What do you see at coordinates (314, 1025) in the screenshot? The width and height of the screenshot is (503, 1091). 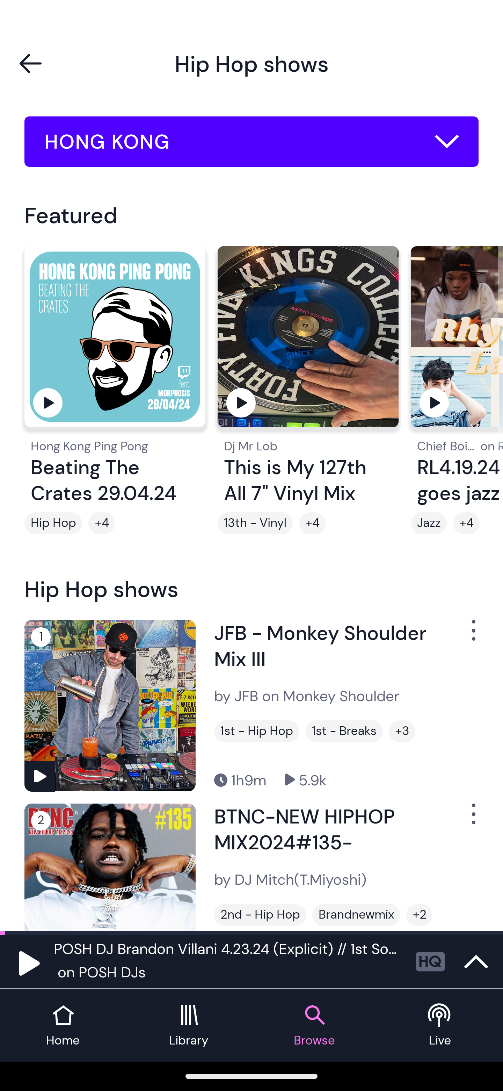 I see `Browse tab Browse` at bounding box center [314, 1025].